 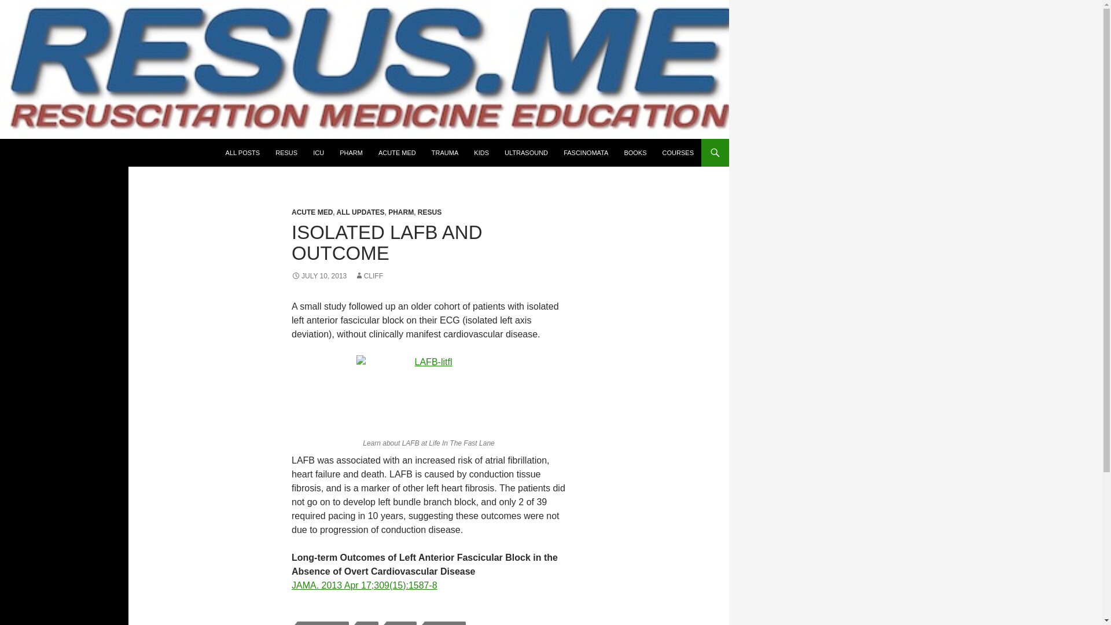 What do you see at coordinates (429, 212) in the screenshot?
I see `RESUS` at bounding box center [429, 212].